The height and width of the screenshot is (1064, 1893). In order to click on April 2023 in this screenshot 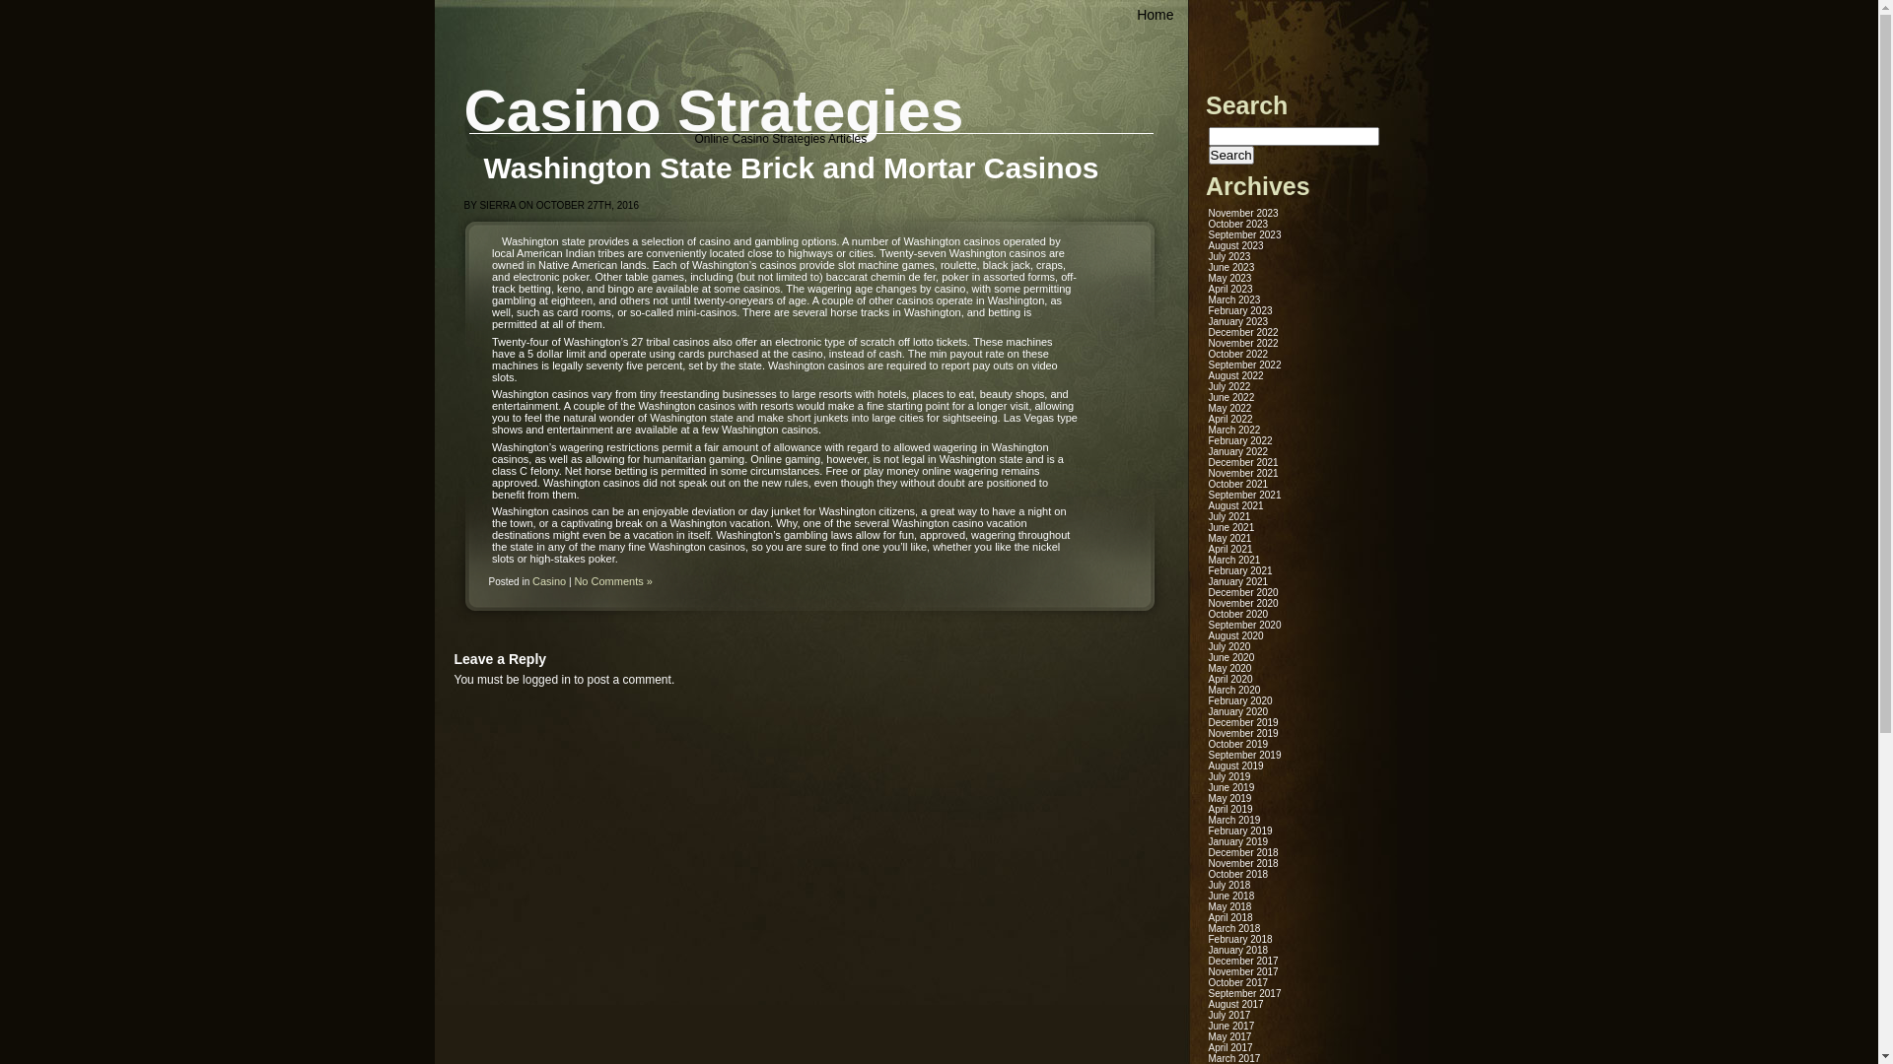, I will do `click(1230, 290)`.